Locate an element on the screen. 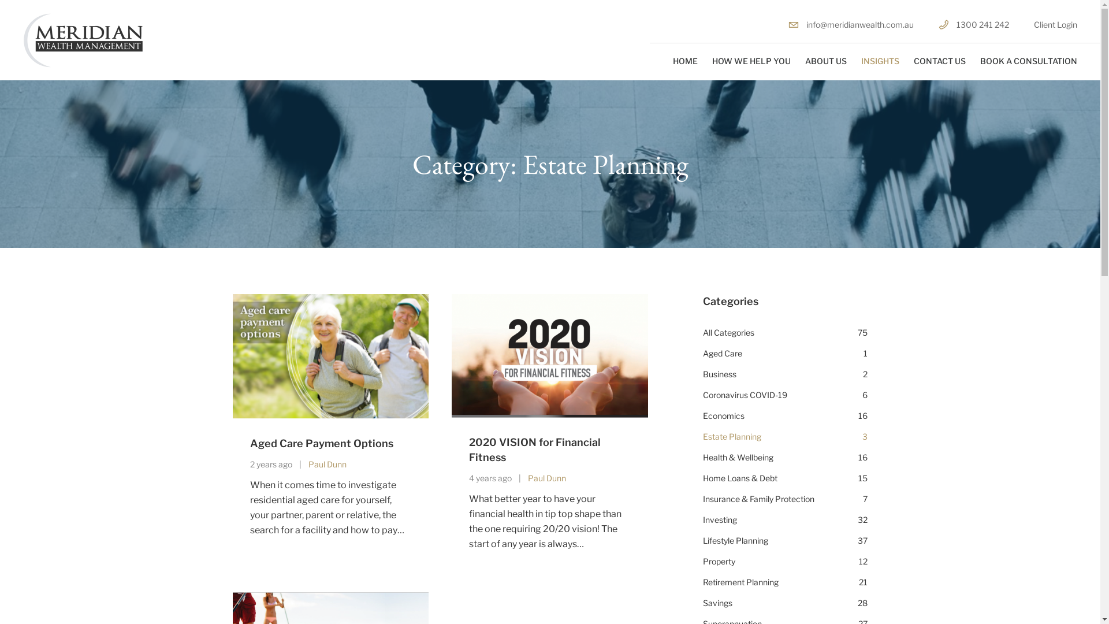 The image size is (1109, 624). Business
2 is located at coordinates (786, 374).